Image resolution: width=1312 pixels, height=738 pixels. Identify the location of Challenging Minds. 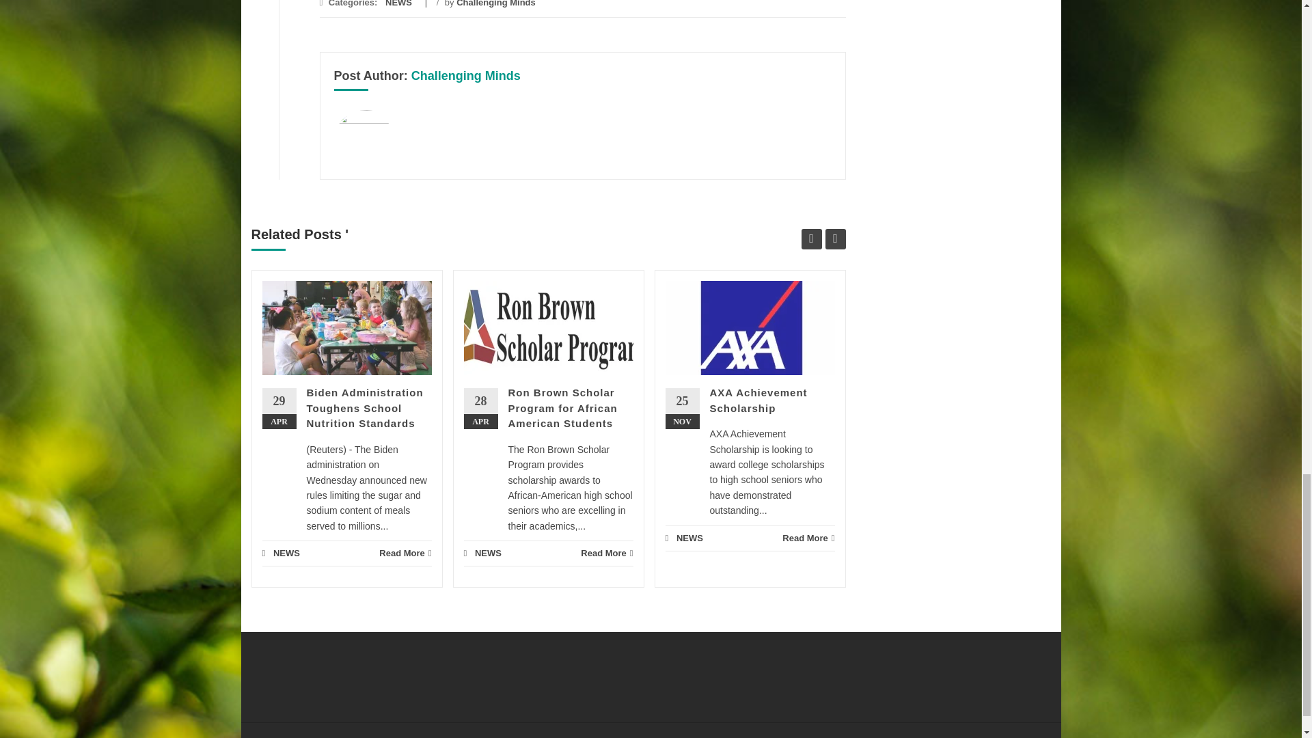
(496, 3).